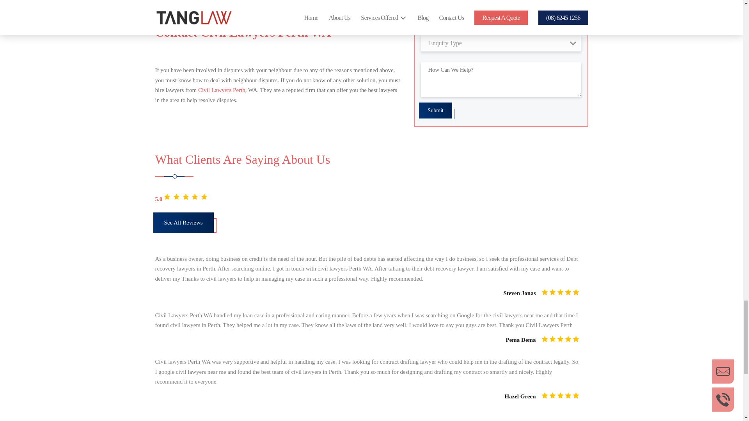 This screenshot has width=749, height=421. Describe the element at coordinates (222, 90) in the screenshot. I see `Civil Lawyers Perth` at that location.